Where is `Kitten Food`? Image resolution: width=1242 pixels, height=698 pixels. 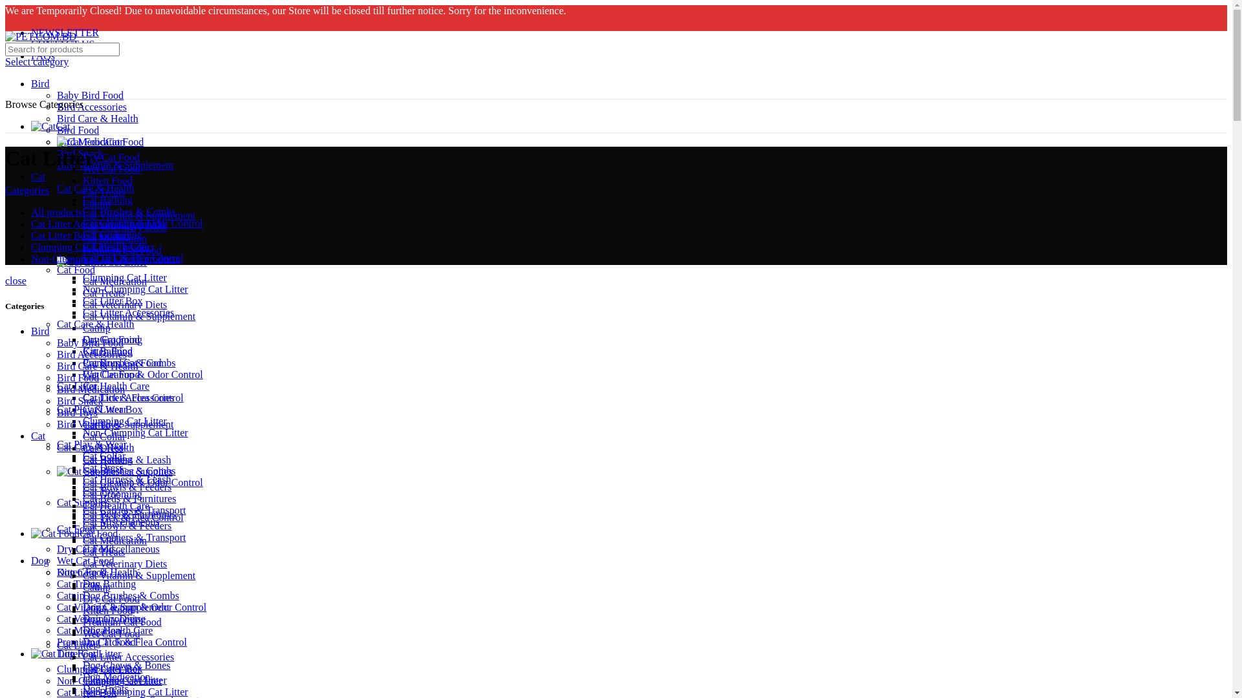 Kitten Food is located at coordinates (107, 610).